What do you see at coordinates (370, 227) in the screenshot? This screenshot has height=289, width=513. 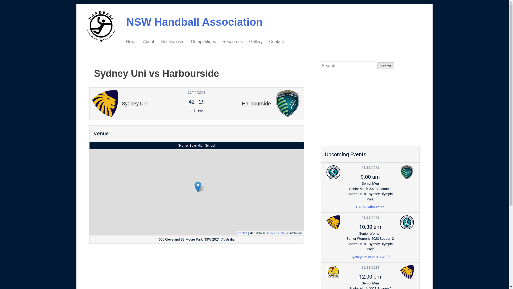 I see `10:30 am` at bounding box center [370, 227].